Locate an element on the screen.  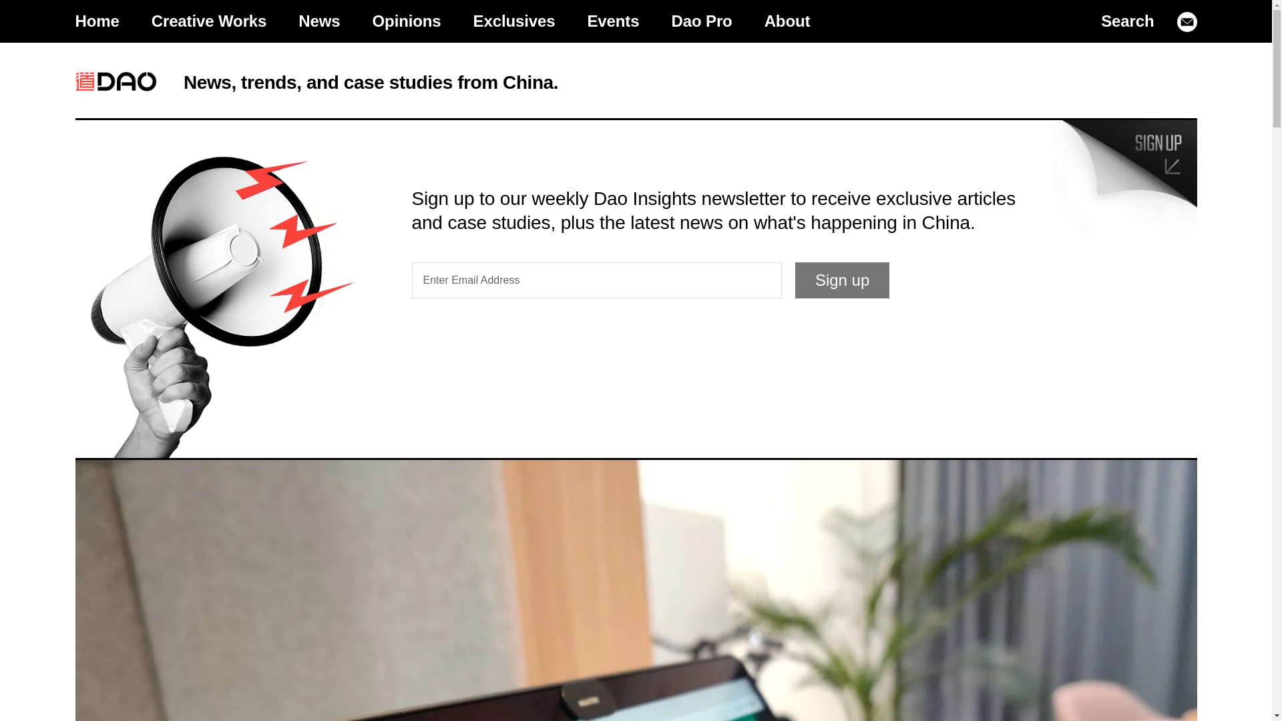
Dao Pro is located at coordinates (701, 21).